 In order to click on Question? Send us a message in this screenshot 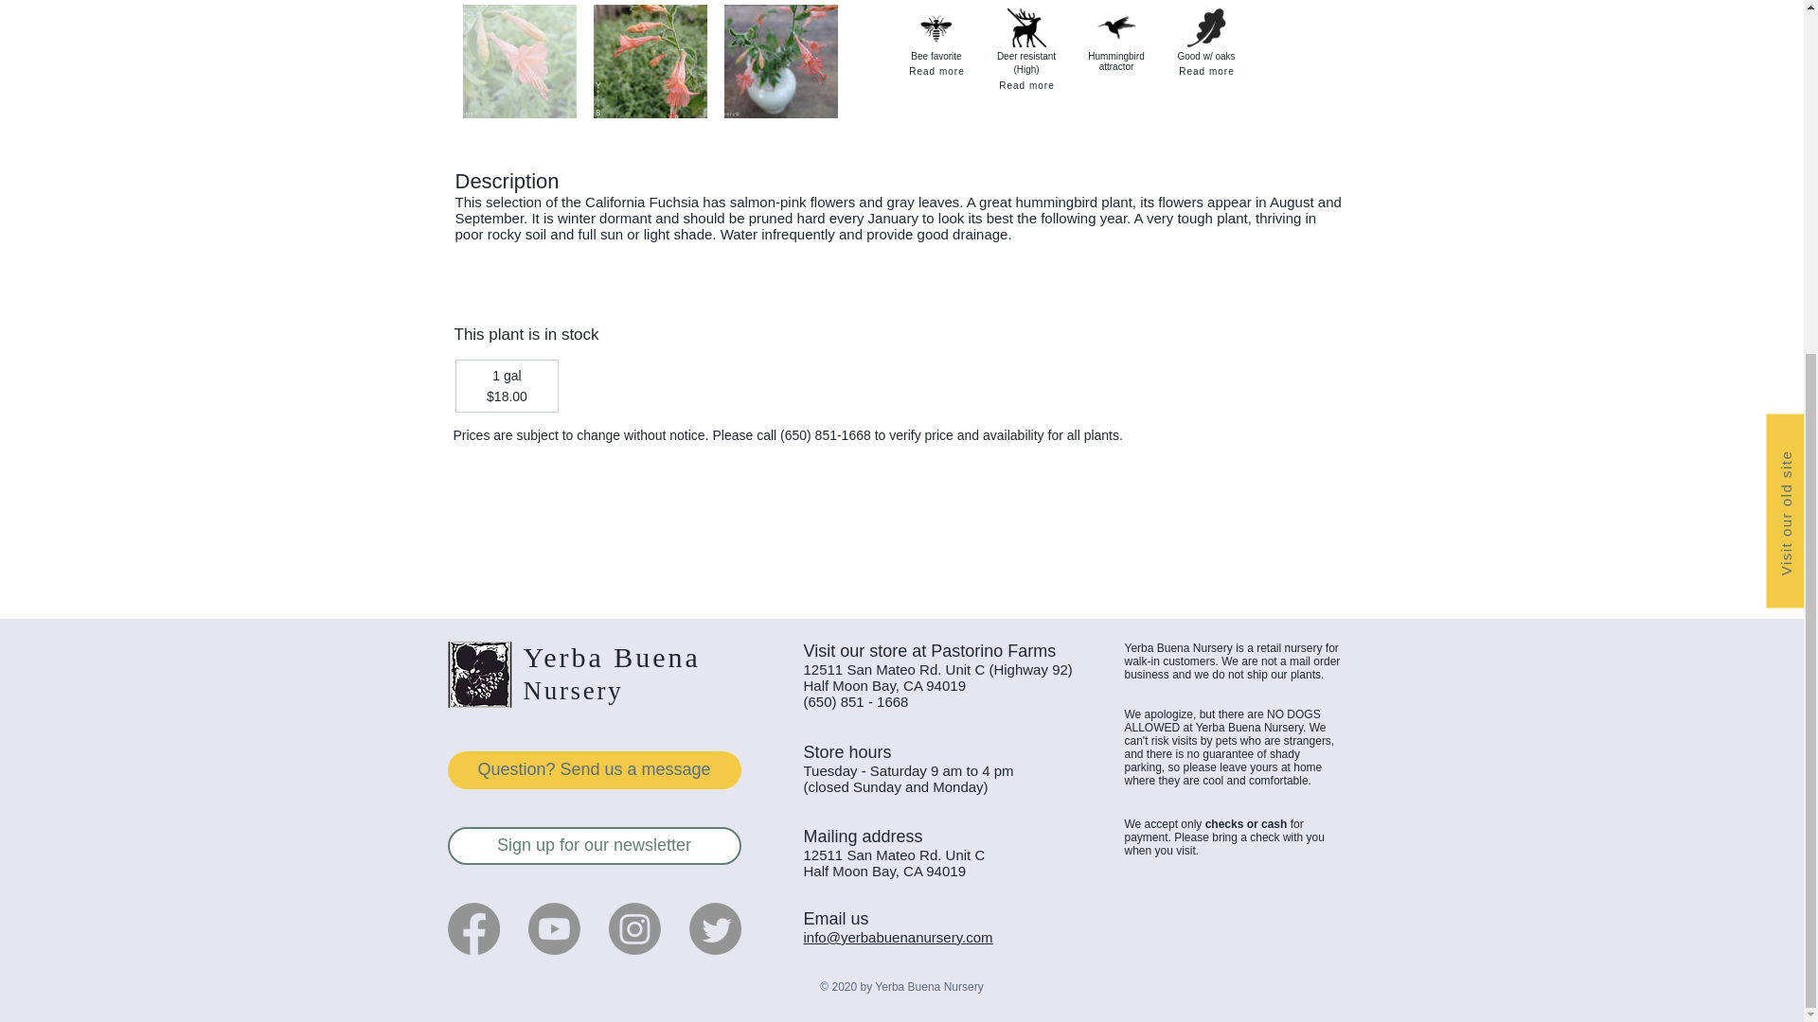, I will do `click(593, 769)`.